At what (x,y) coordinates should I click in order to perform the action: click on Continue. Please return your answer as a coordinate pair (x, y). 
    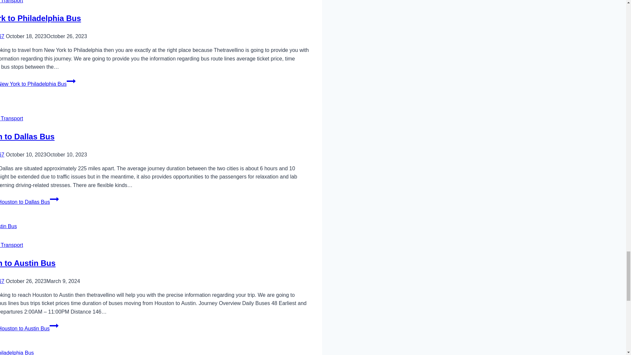
    Looking at the image, I should click on (54, 199).